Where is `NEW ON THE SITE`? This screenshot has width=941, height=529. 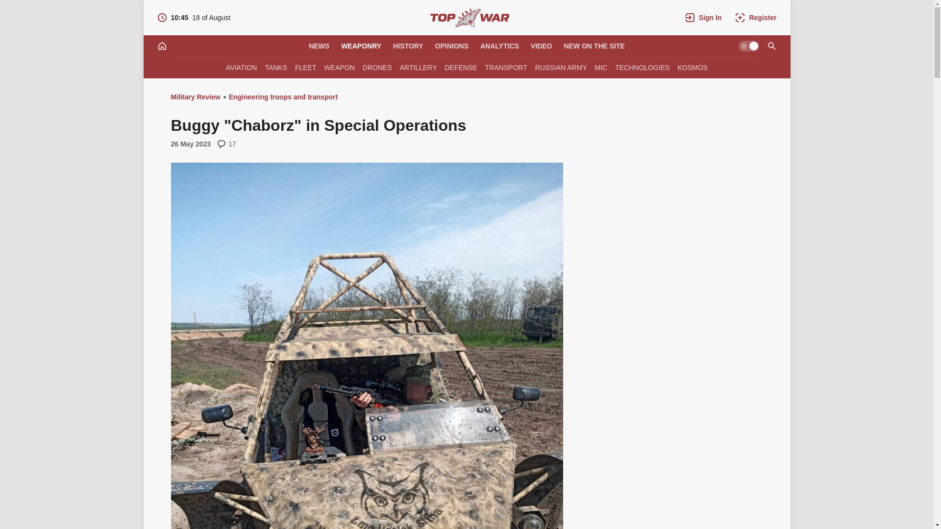 NEW ON THE SITE is located at coordinates (594, 46).